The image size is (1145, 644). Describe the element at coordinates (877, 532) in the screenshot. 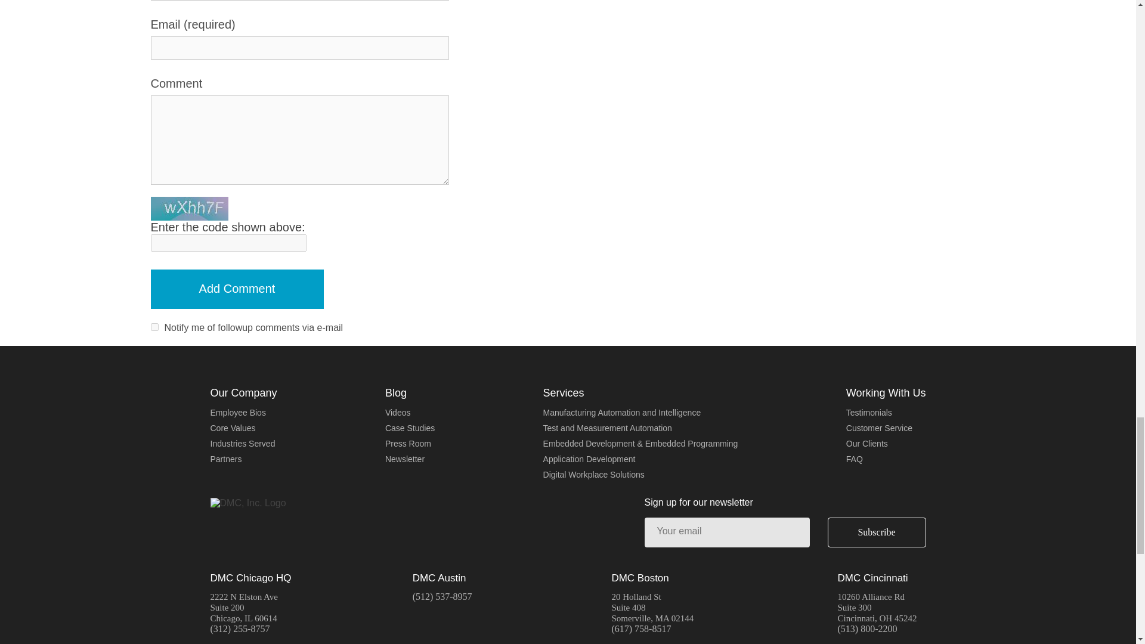

I see `Subscribe` at that location.